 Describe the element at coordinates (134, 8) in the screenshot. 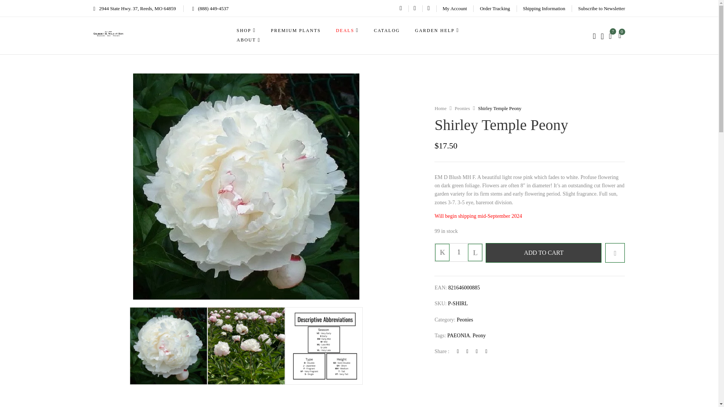

I see `2944 State Hwy. 37, Reeds, MO 64859` at that location.